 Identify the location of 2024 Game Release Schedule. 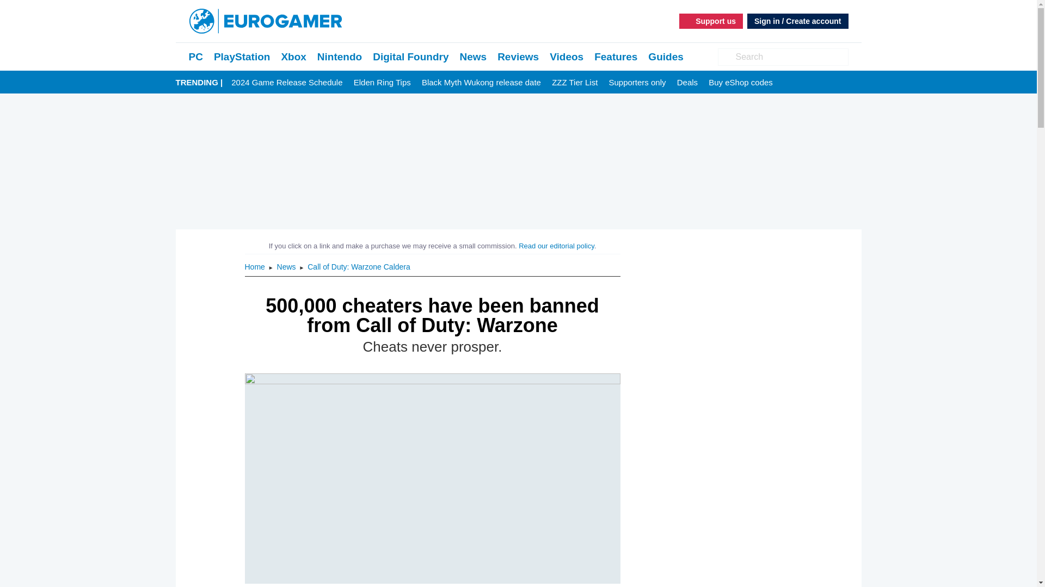
(286, 83).